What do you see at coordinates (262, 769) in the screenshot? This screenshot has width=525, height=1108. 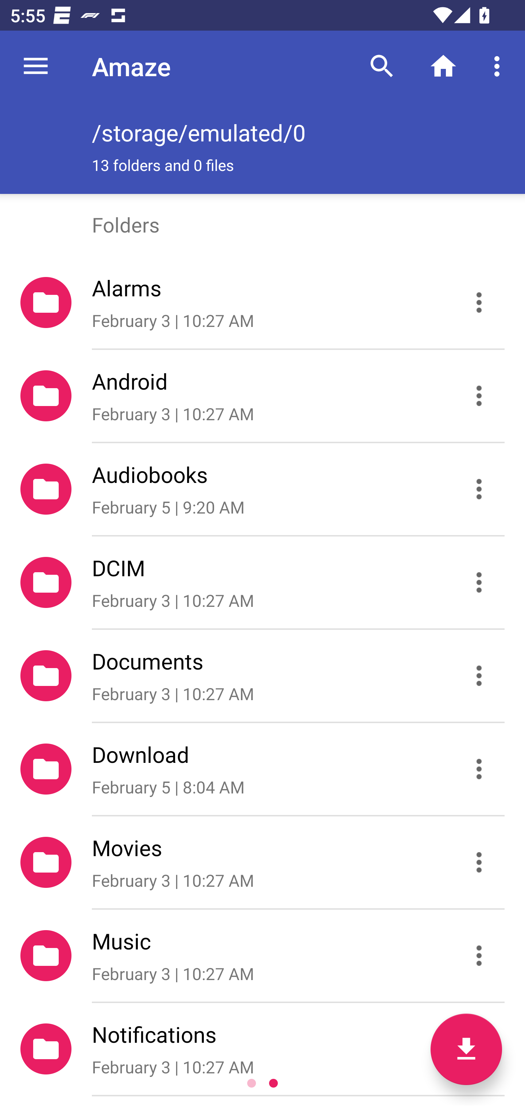 I see `Download February 5 | 8:04 AM` at bounding box center [262, 769].